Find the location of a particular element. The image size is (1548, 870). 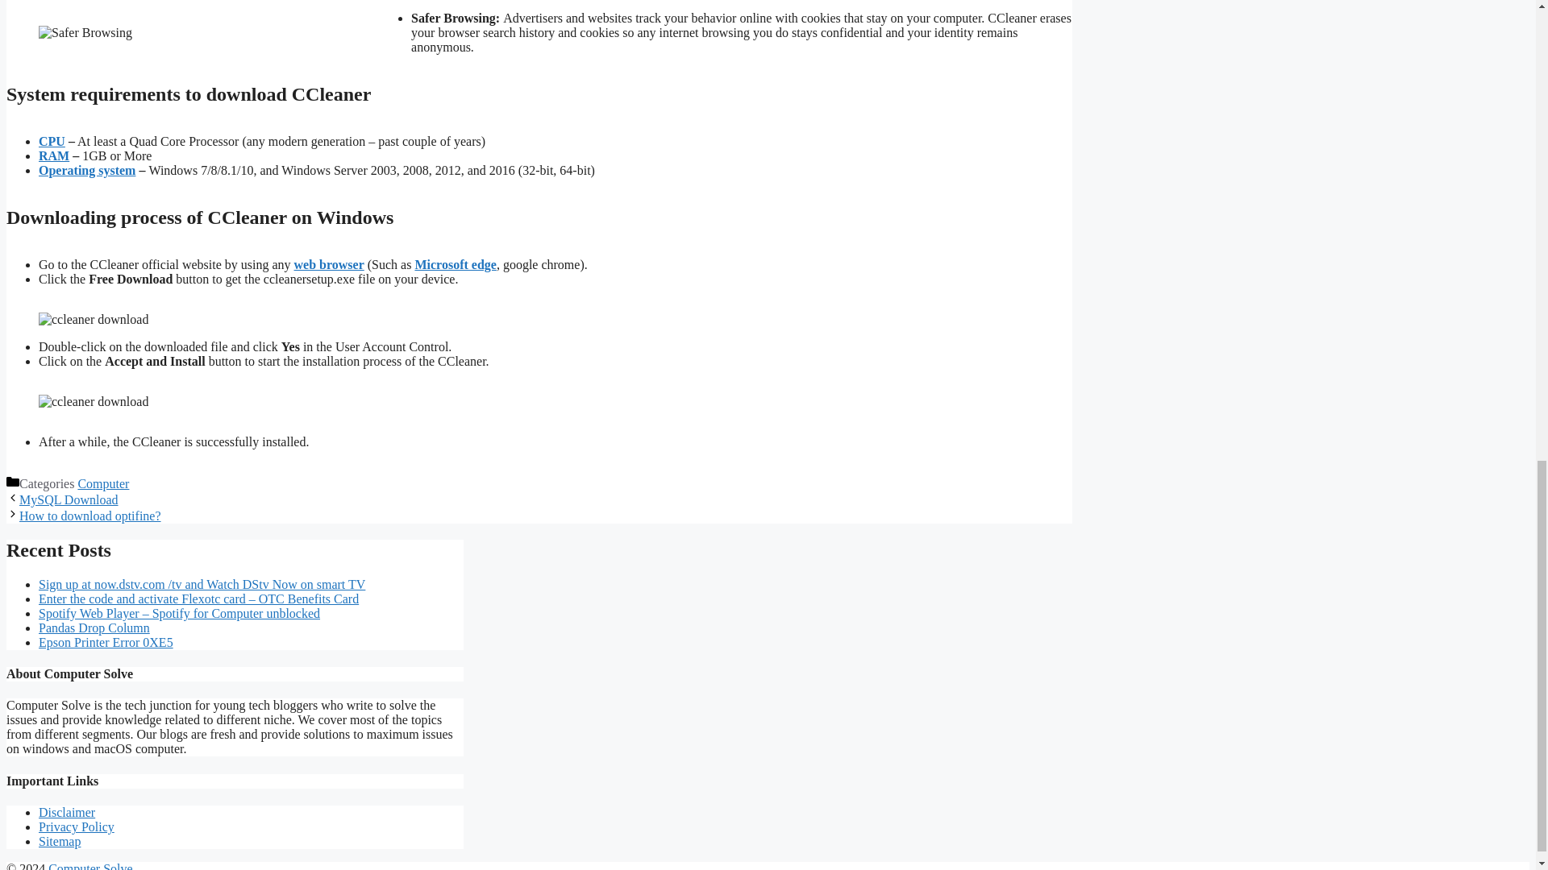

CPU is located at coordinates (52, 141).